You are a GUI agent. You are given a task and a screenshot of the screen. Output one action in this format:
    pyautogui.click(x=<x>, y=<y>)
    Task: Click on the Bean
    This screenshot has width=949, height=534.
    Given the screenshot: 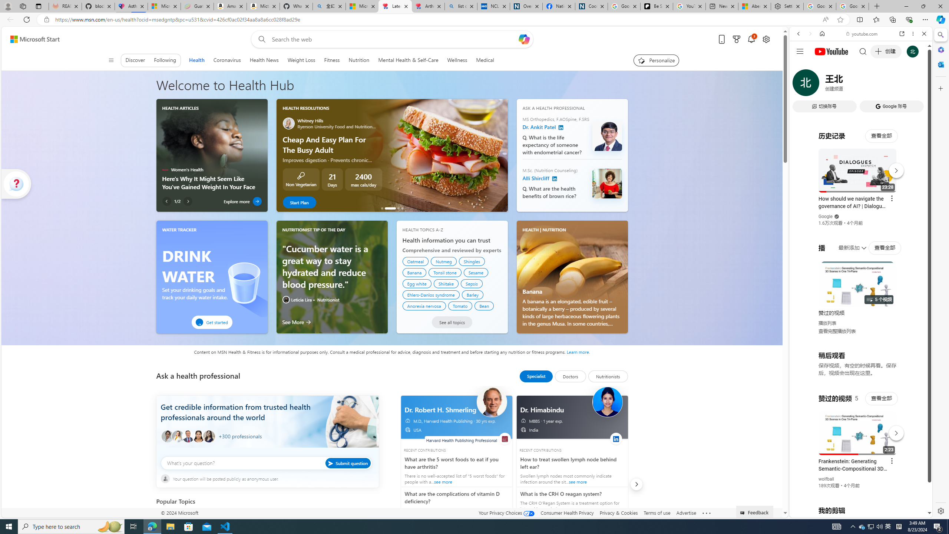 What is the action you would take?
    pyautogui.click(x=484, y=306)
    